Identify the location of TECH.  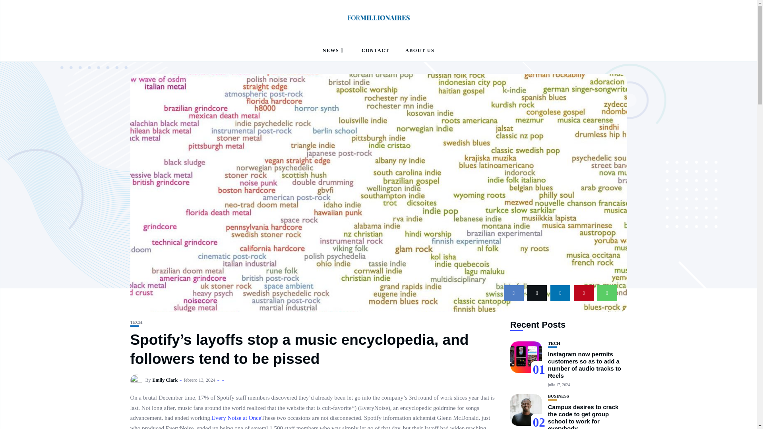
(137, 322).